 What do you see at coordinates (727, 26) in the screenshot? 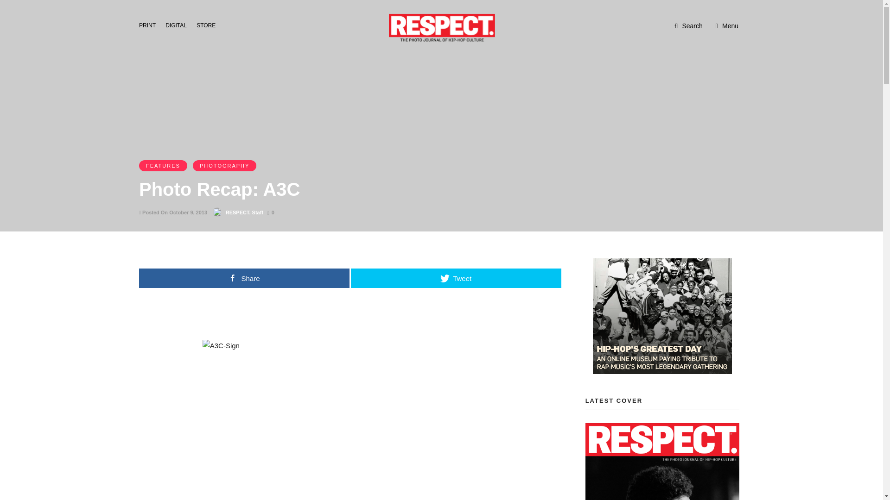
I see `Menu` at bounding box center [727, 26].